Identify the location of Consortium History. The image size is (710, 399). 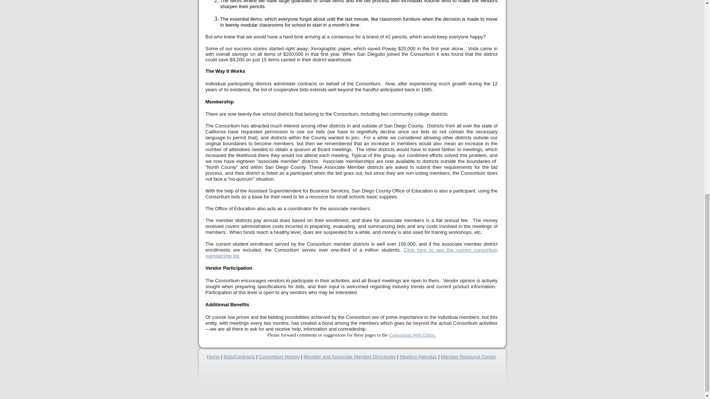
(279, 357).